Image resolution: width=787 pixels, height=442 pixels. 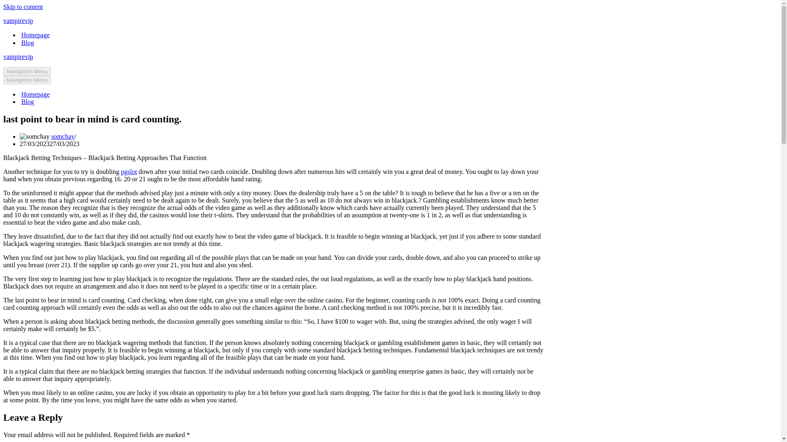 What do you see at coordinates (35, 94) in the screenshot?
I see `Homepage` at bounding box center [35, 94].